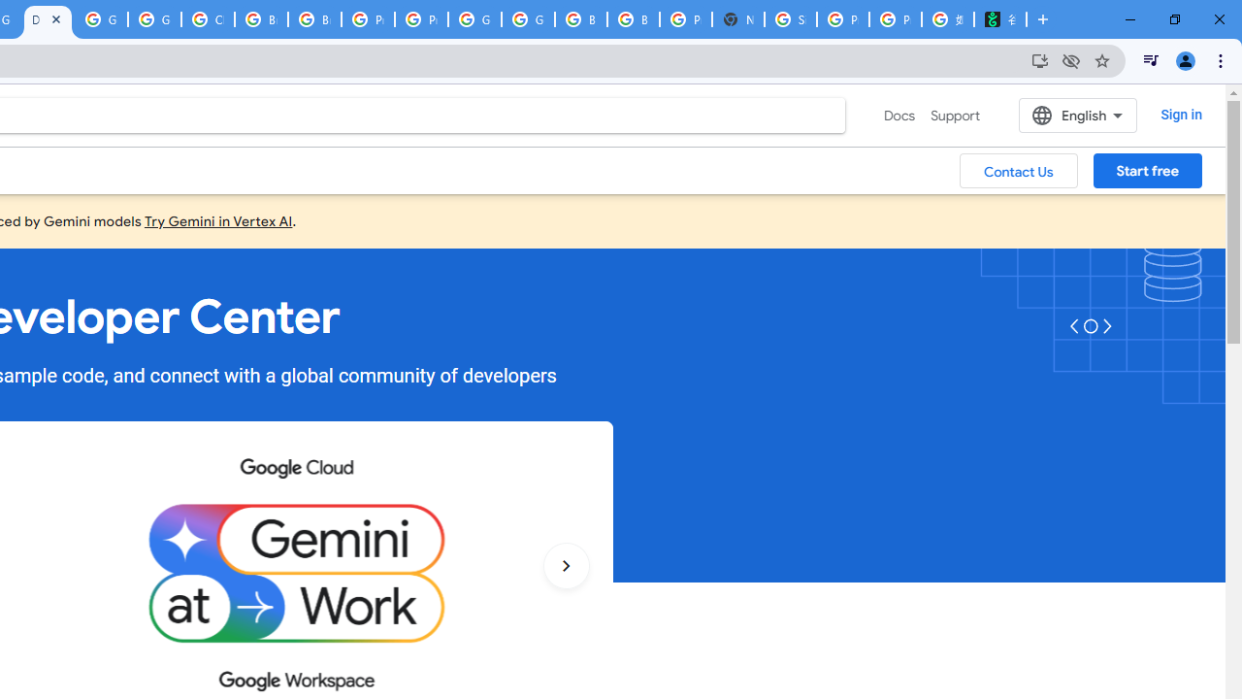 The height and width of the screenshot is (699, 1242). Describe the element at coordinates (791, 19) in the screenshot. I see `Sign in - Google Accounts` at that location.